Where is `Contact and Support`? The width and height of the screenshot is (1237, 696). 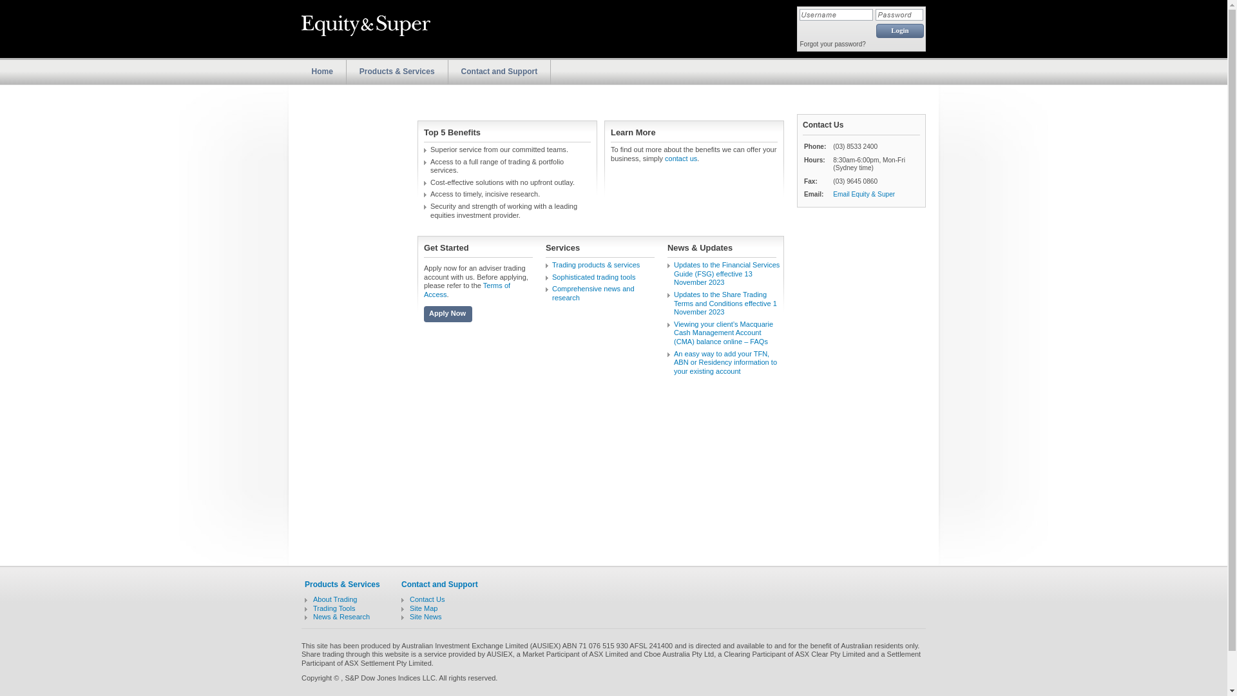 Contact and Support is located at coordinates (500, 72).